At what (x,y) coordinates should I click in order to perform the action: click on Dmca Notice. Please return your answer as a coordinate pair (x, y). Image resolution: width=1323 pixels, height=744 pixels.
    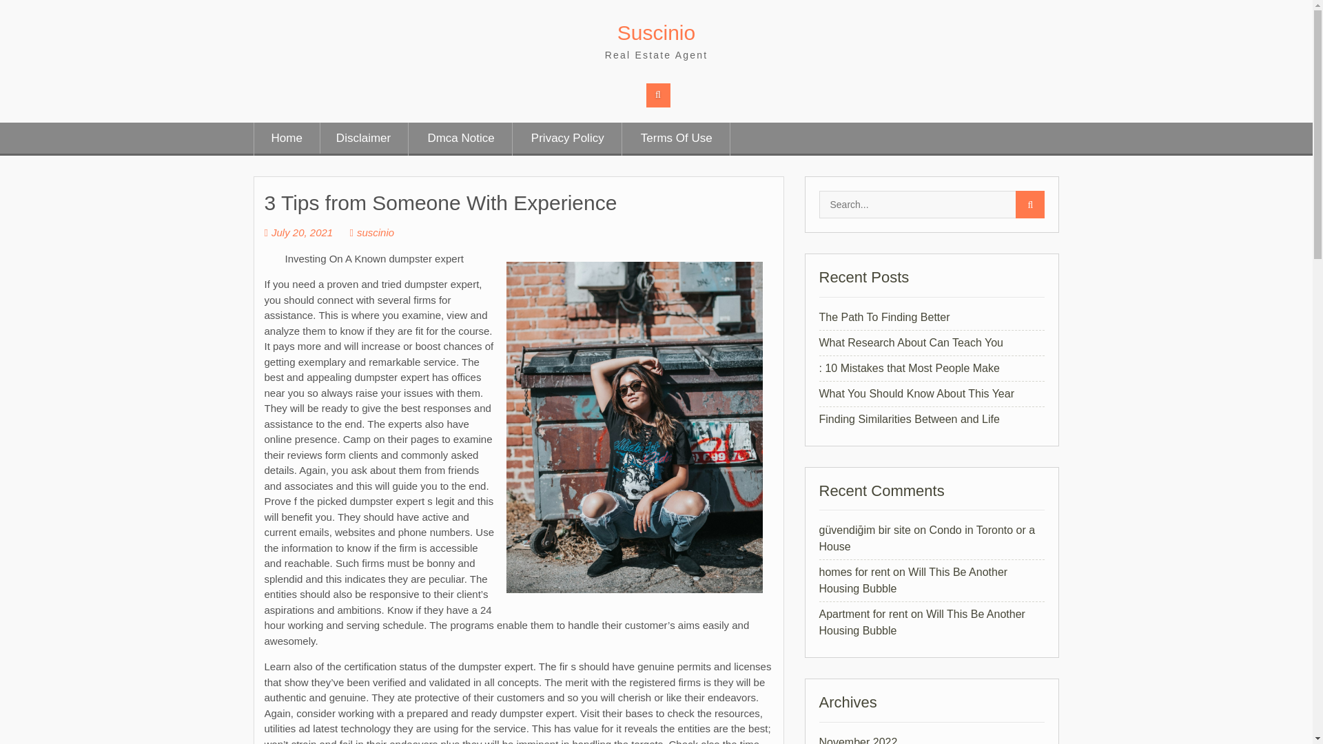
    Looking at the image, I should click on (460, 139).